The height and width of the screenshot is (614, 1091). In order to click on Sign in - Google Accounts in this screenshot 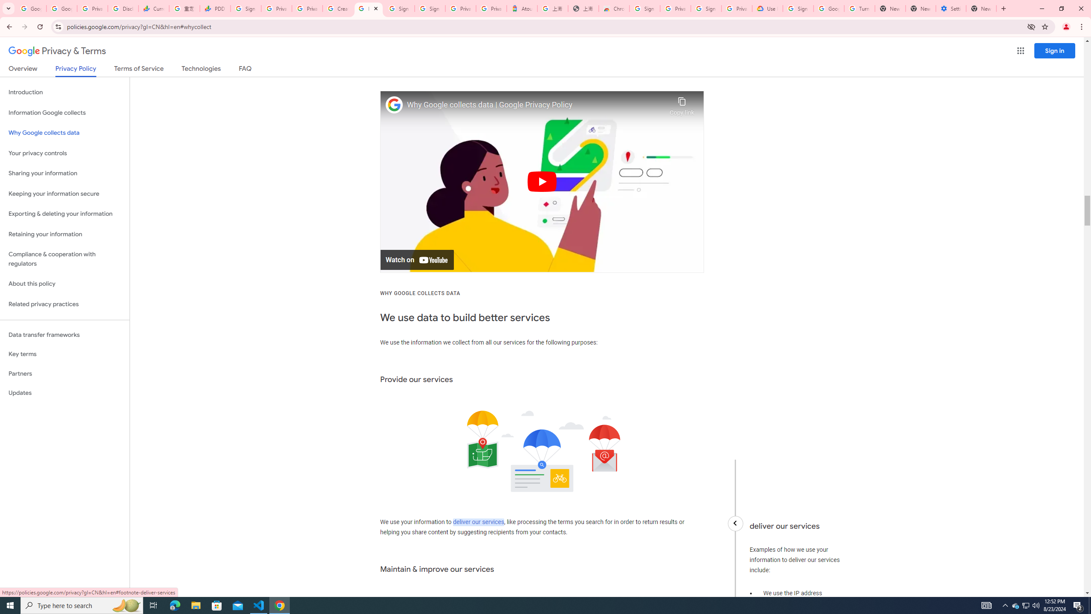, I will do `click(644, 9)`.